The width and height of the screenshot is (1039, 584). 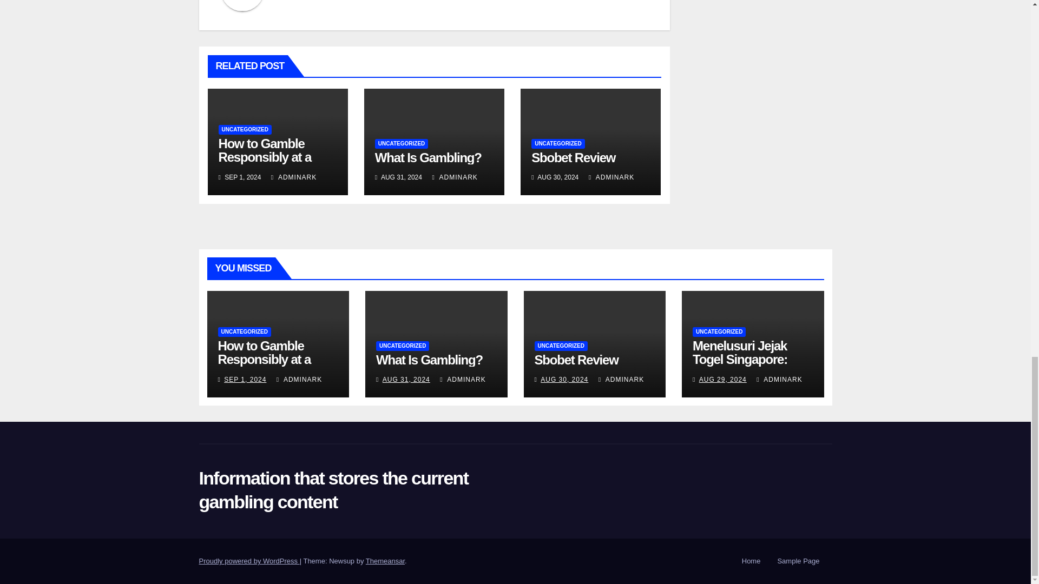 What do you see at coordinates (265, 157) in the screenshot?
I see `How to Gamble Responsibly at a Casino` at bounding box center [265, 157].